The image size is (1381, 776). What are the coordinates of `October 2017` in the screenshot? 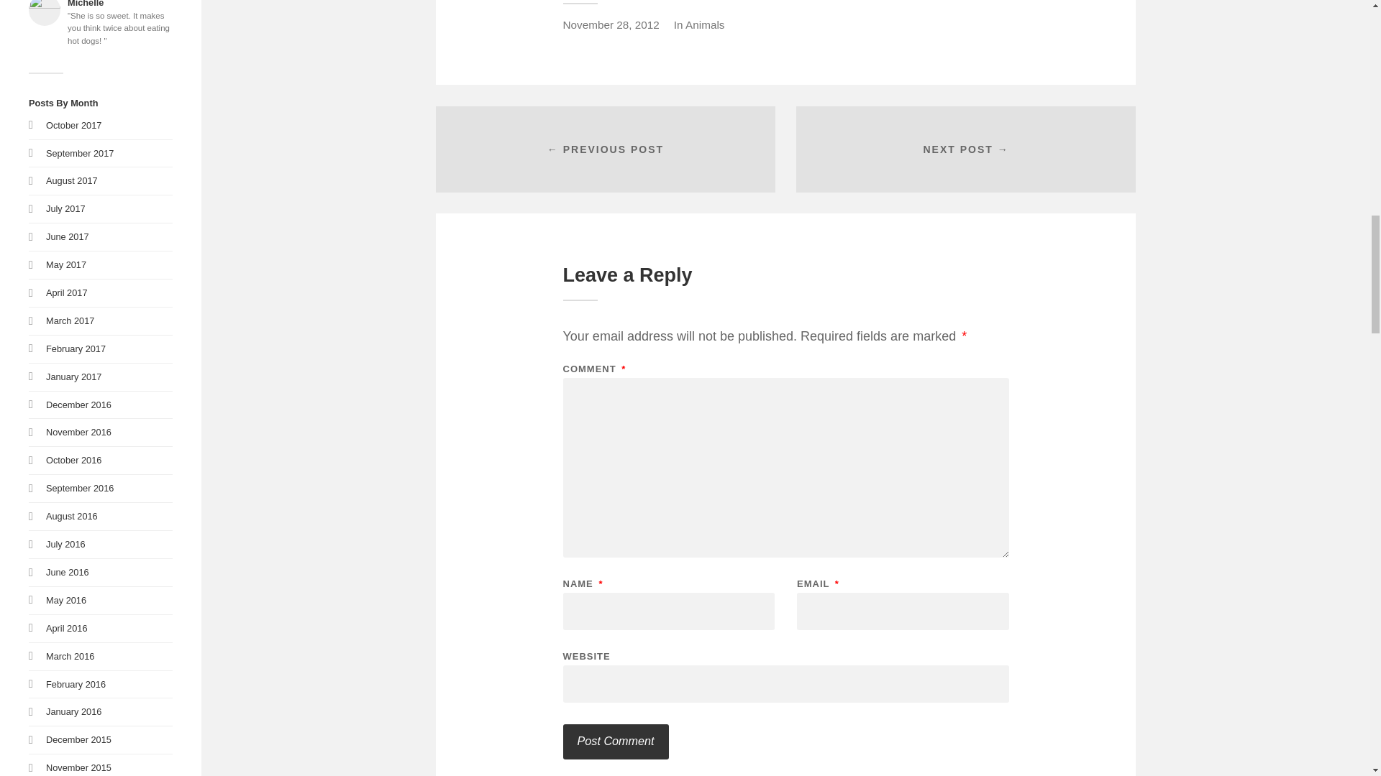 It's located at (73, 125).